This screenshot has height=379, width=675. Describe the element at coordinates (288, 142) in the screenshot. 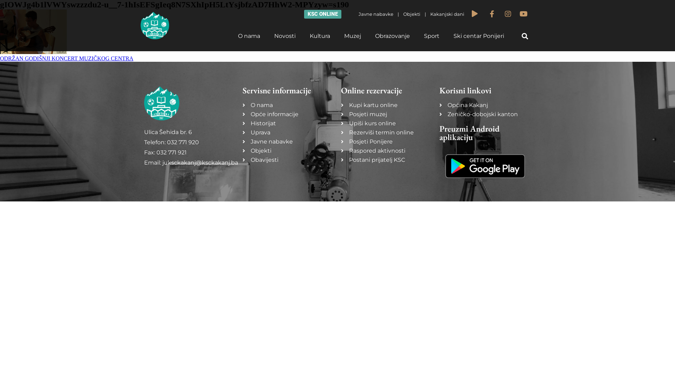

I see `Javne nabavke` at that location.